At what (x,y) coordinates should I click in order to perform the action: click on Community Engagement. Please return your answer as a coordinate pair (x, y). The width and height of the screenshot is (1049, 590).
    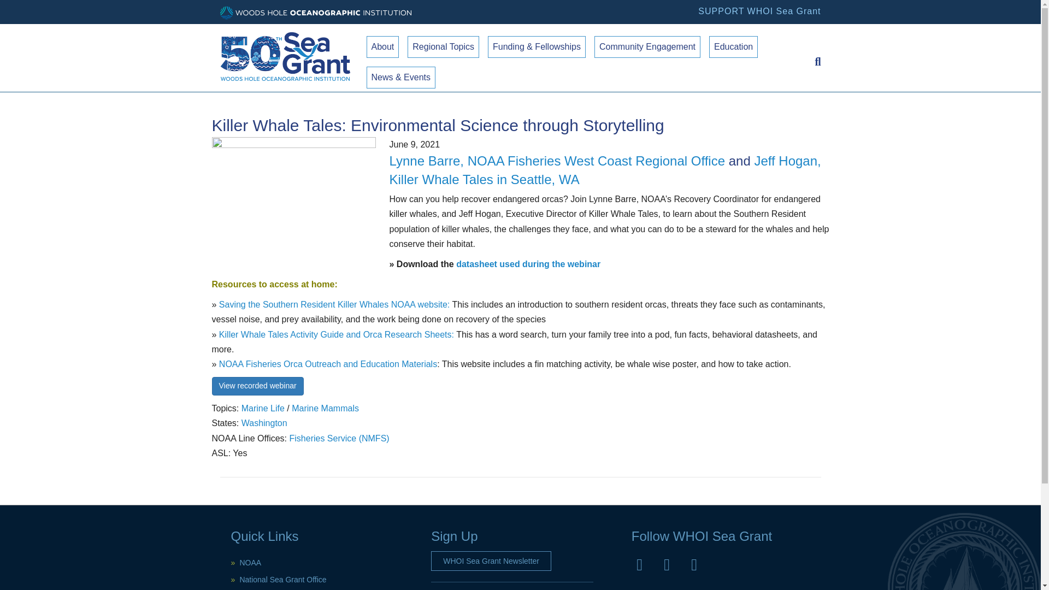
    Looking at the image, I should click on (647, 46).